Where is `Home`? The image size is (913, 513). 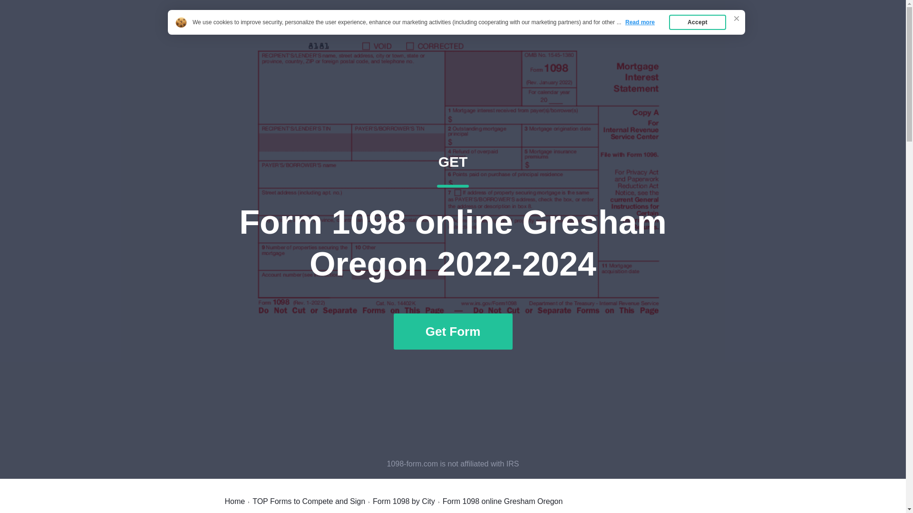
Home is located at coordinates (666, 29).